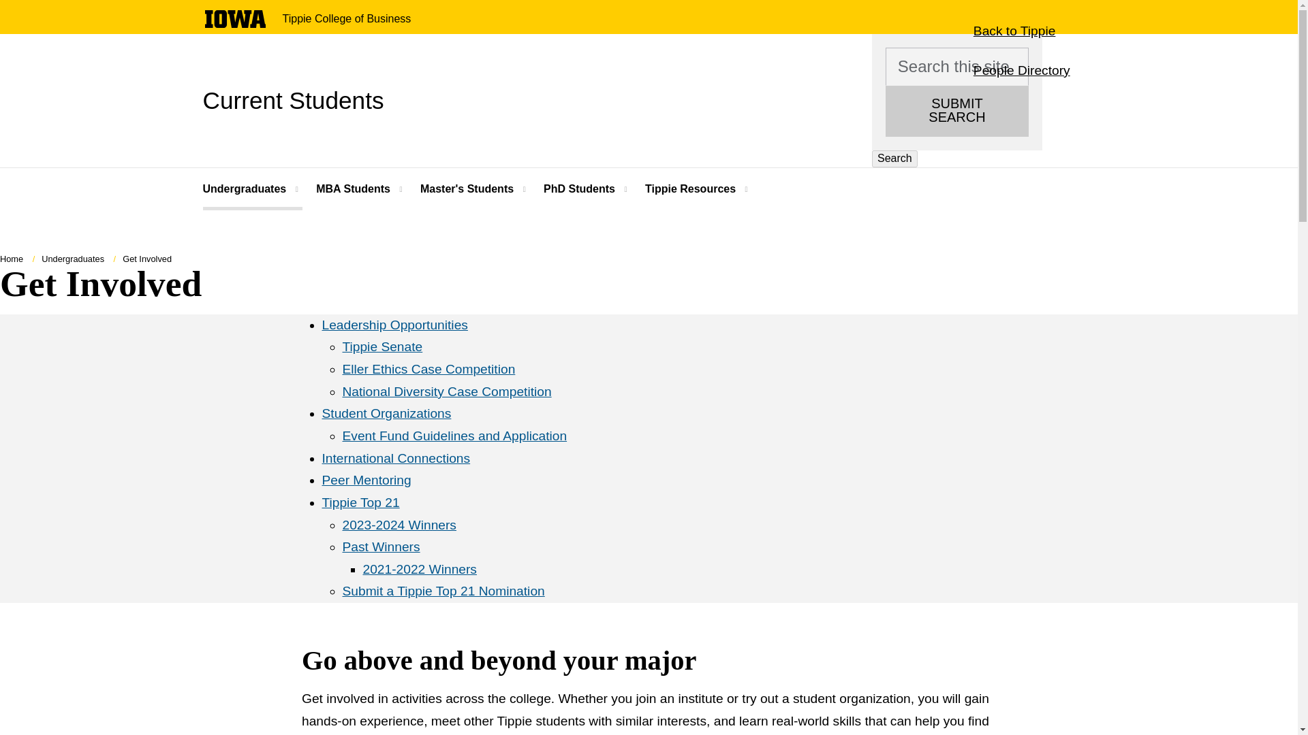 This screenshot has height=735, width=1308. What do you see at coordinates (7, 7) in the screenshot?
I see `Skip to main content` at bounding box center [7, 7].